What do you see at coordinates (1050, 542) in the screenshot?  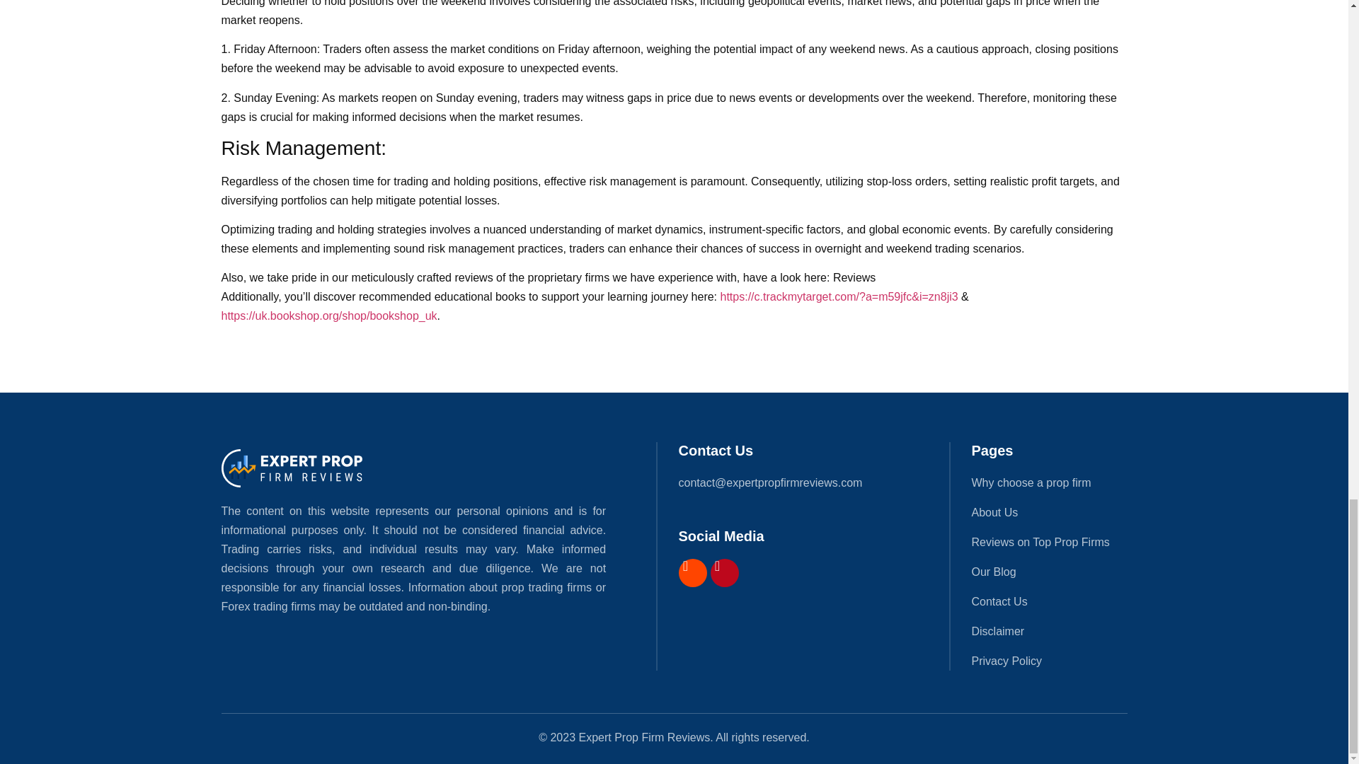 I see `Reviews on Top Prop Firms` at bounding box center [1050, 542].